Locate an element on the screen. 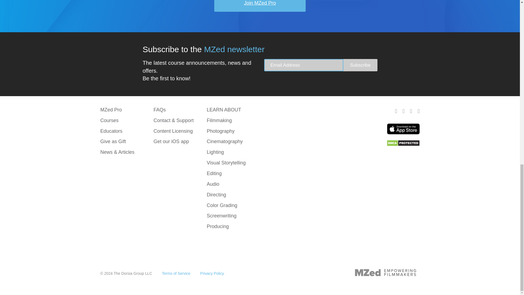  MZed Pro is located at coordinates (111, 110).